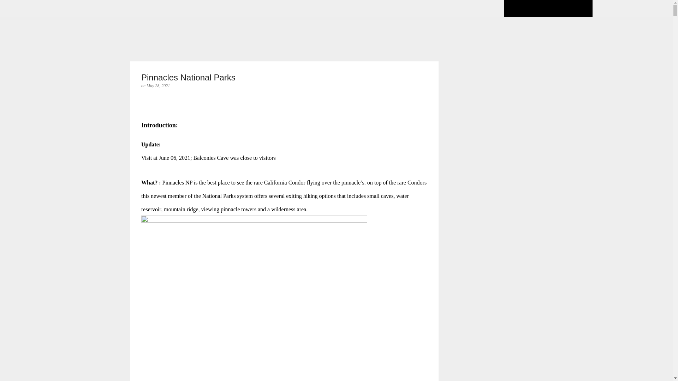  What do you see at coordinates (158, 85) in the screenshot?
I see `May 28, 2021` at bounding box center [158, 85].